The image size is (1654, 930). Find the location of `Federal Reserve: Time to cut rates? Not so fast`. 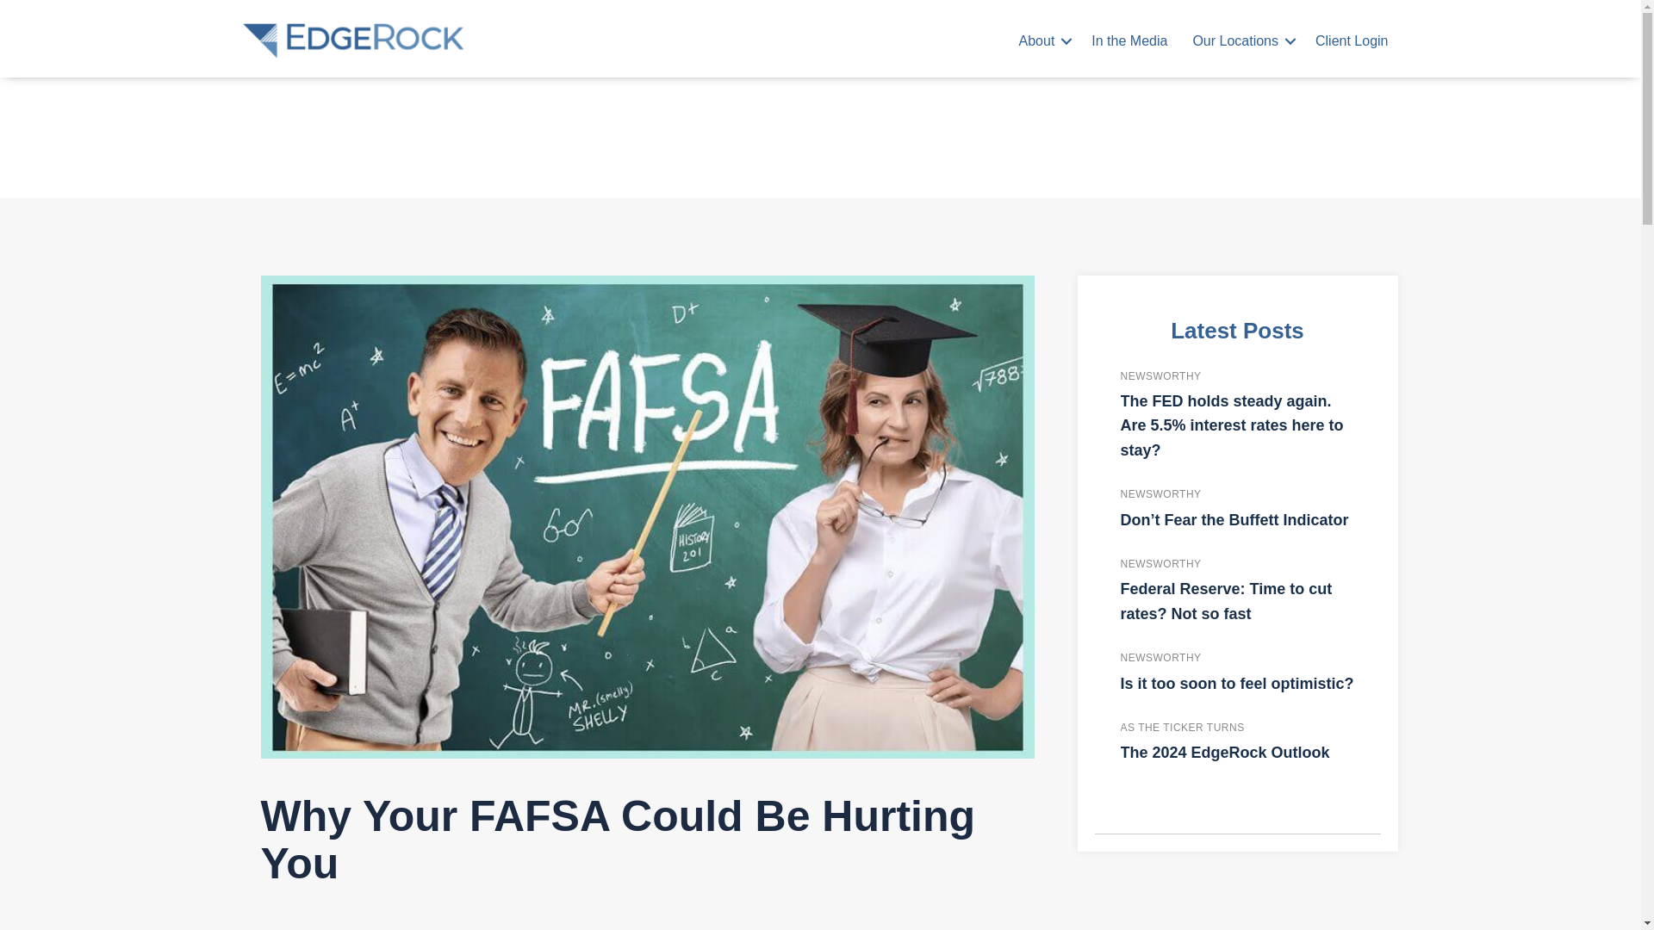

Federal Reserve: Time to cut rates? Not so fast is located at coordinates (1225, 601).